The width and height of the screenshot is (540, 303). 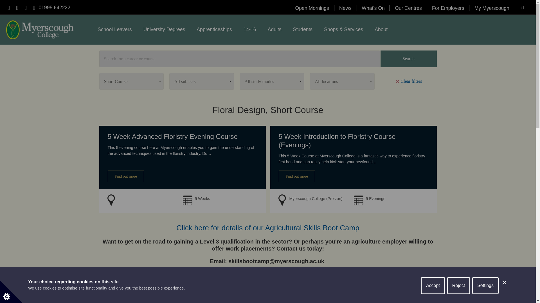 What do you see at coordinates (458, 301) in the screenshot?
I see `Reject` at bounding box center [458, 301].